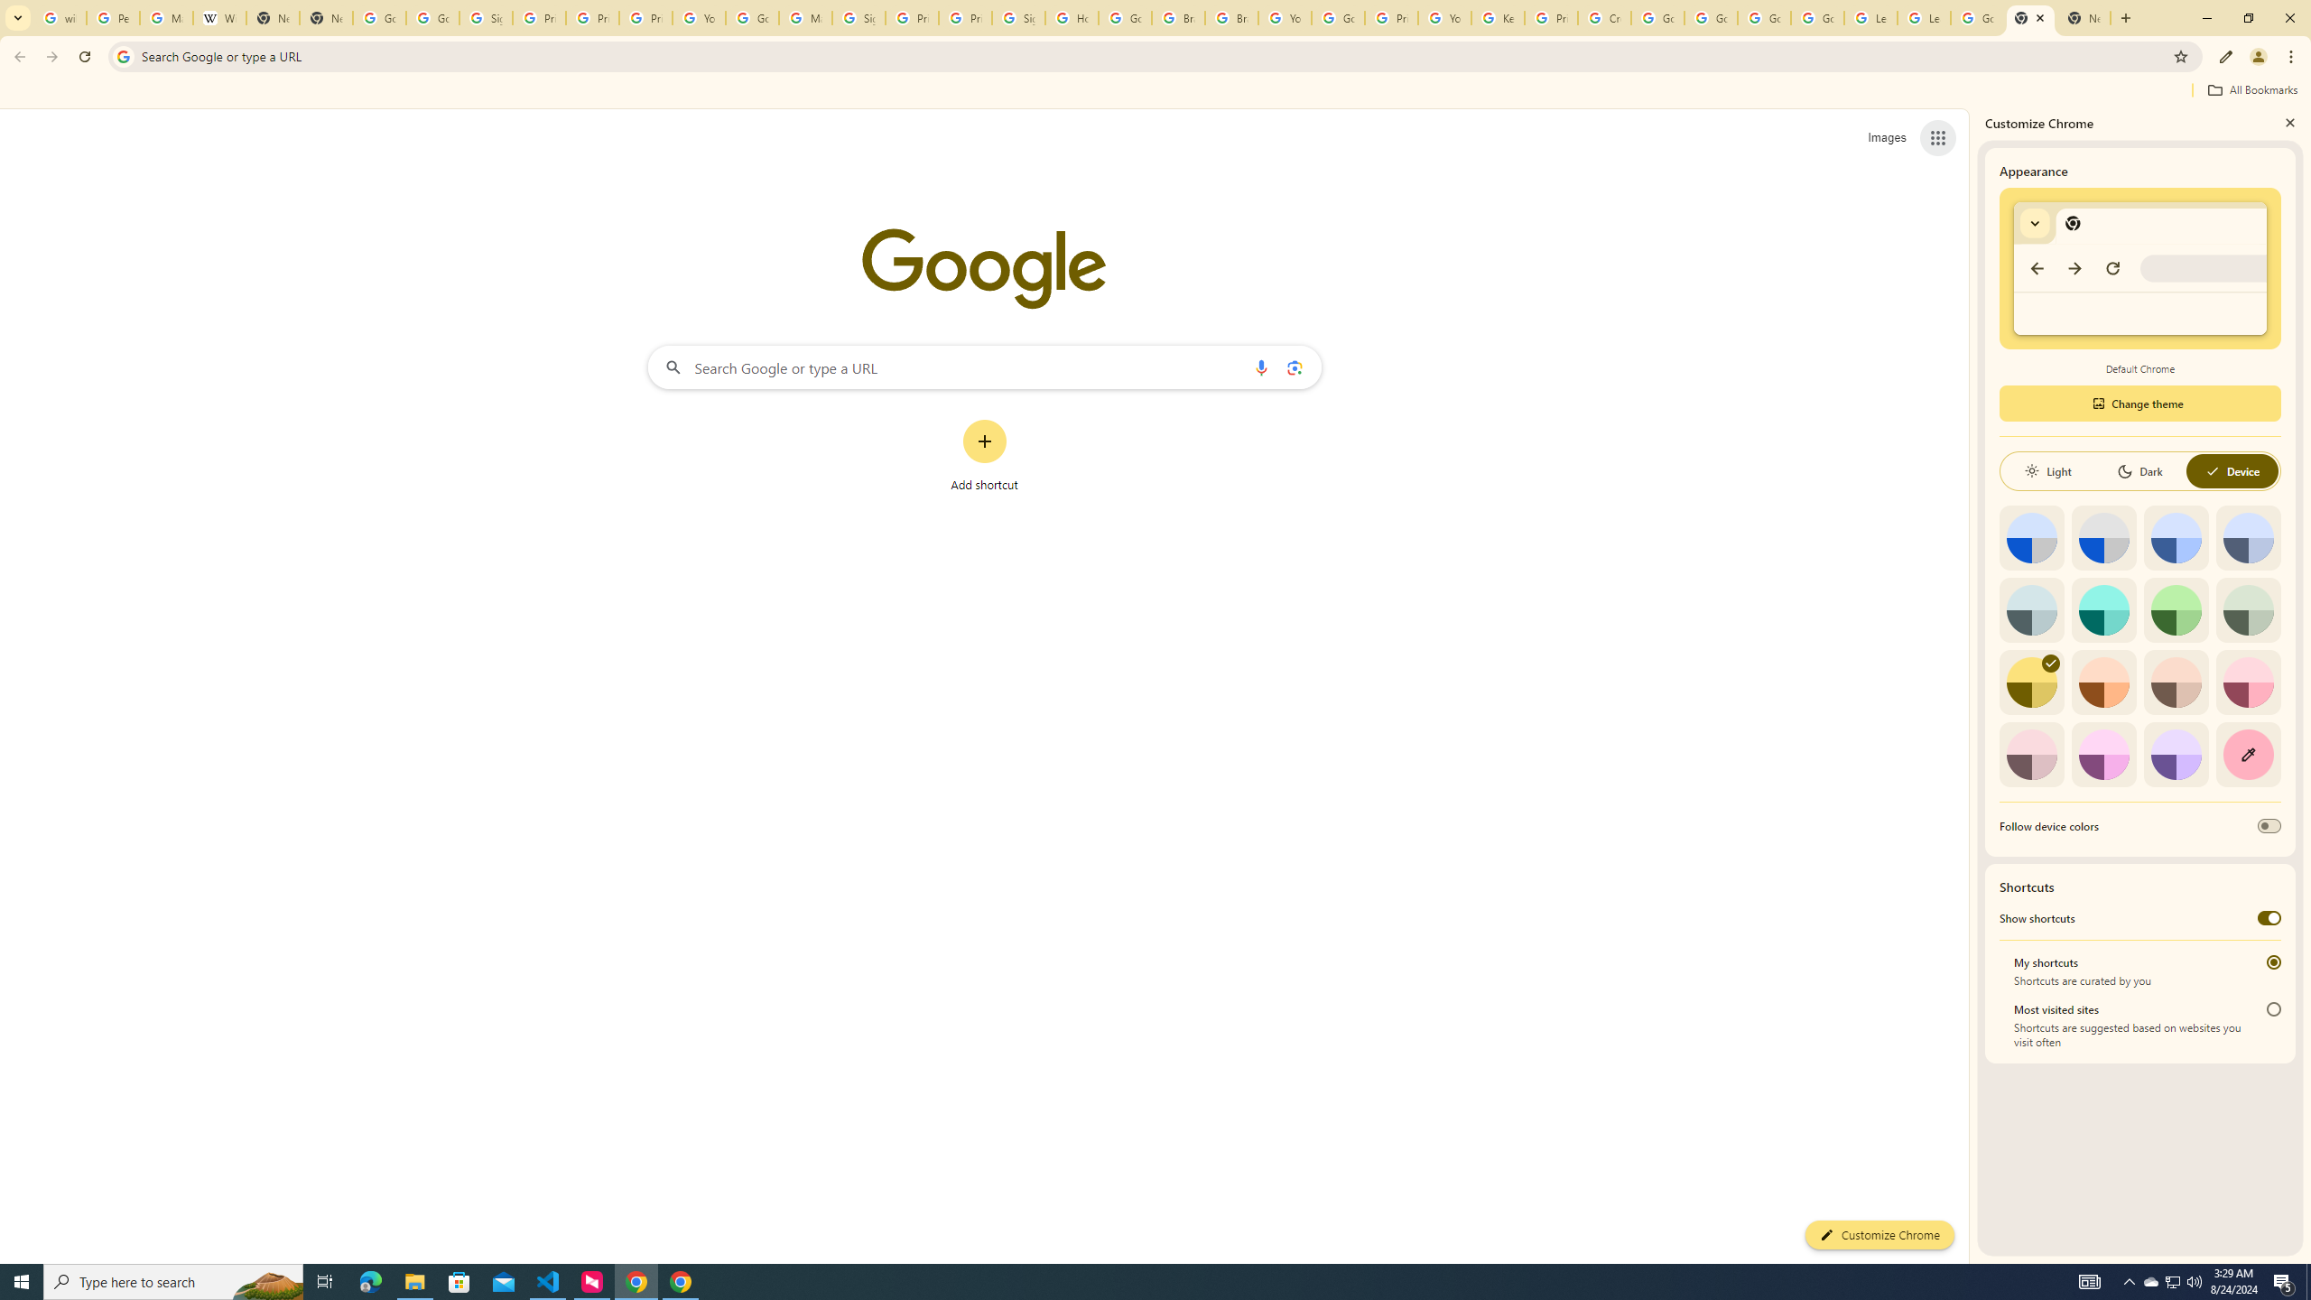 The height and width of the screenshot is (1300, 2311). What do you see at coordinates (2251, 90) in the screenshot?
I see `All Bookmarks` at bounding box center [2251, 90].